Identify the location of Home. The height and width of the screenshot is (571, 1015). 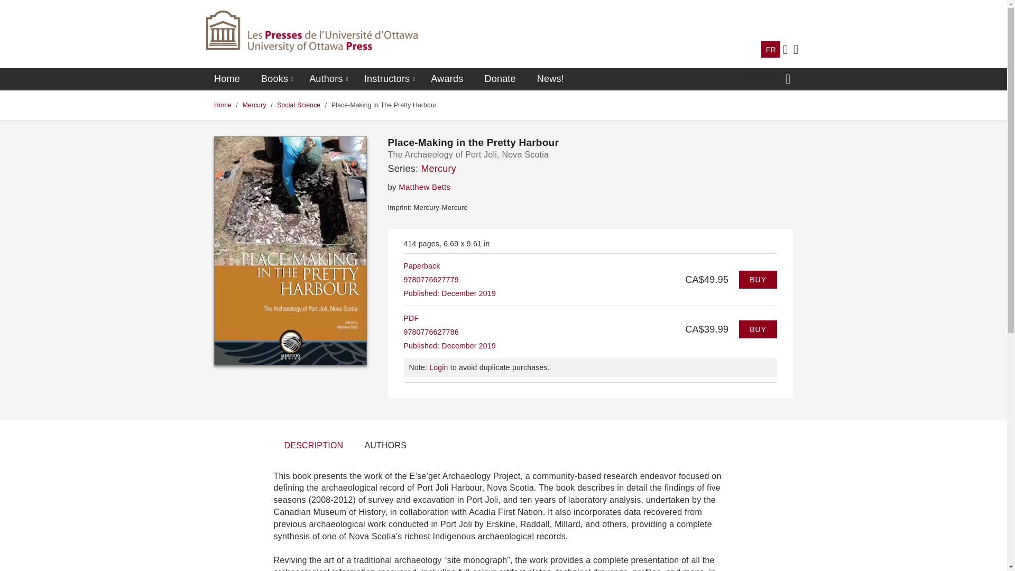
(223, 105).